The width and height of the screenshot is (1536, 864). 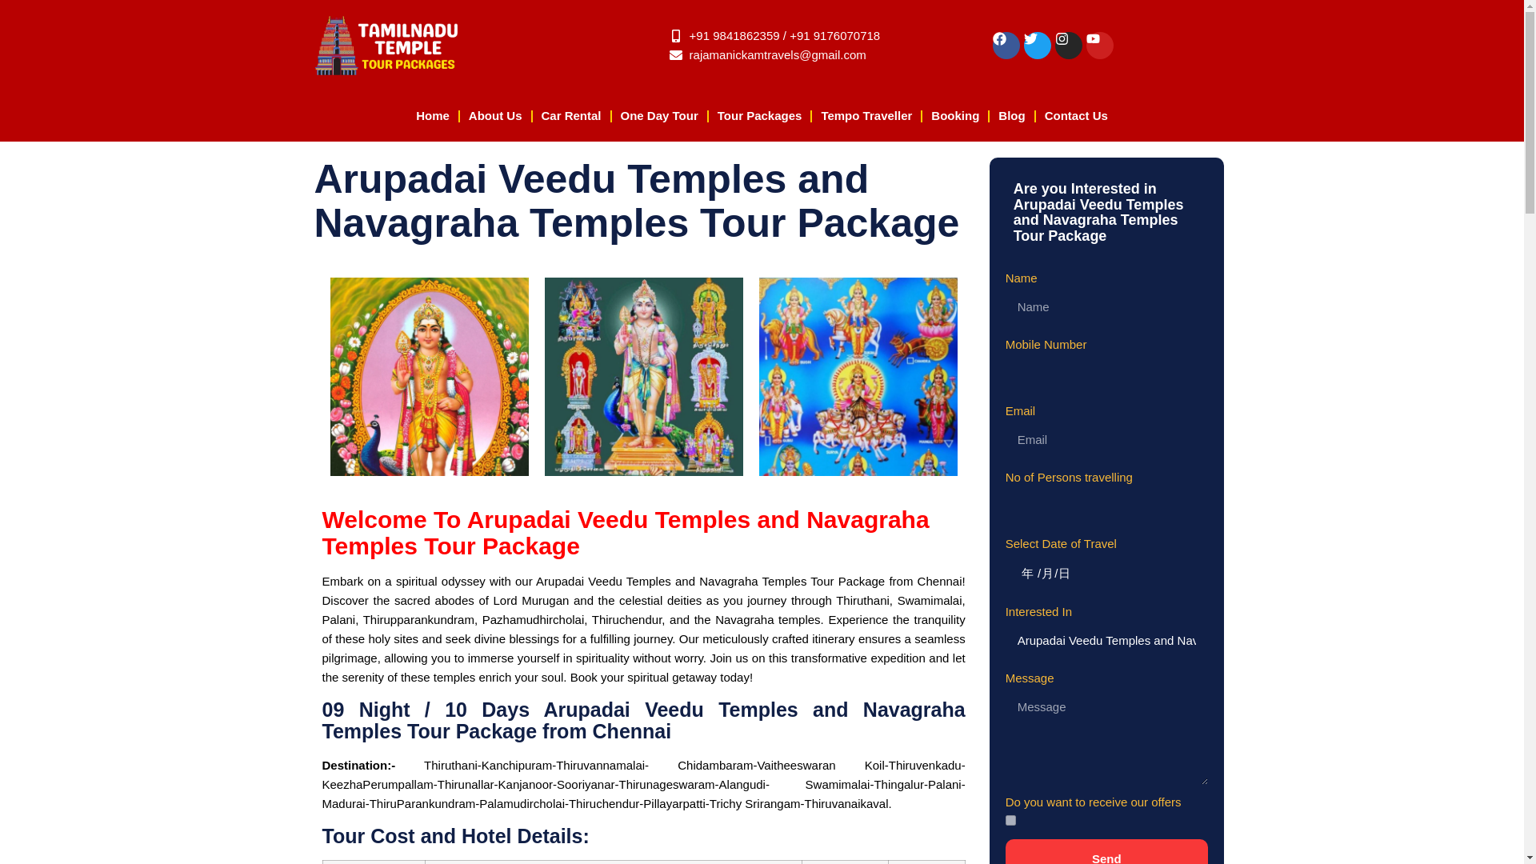 I want to click on One Day Tour, so click(x=659, y=117).